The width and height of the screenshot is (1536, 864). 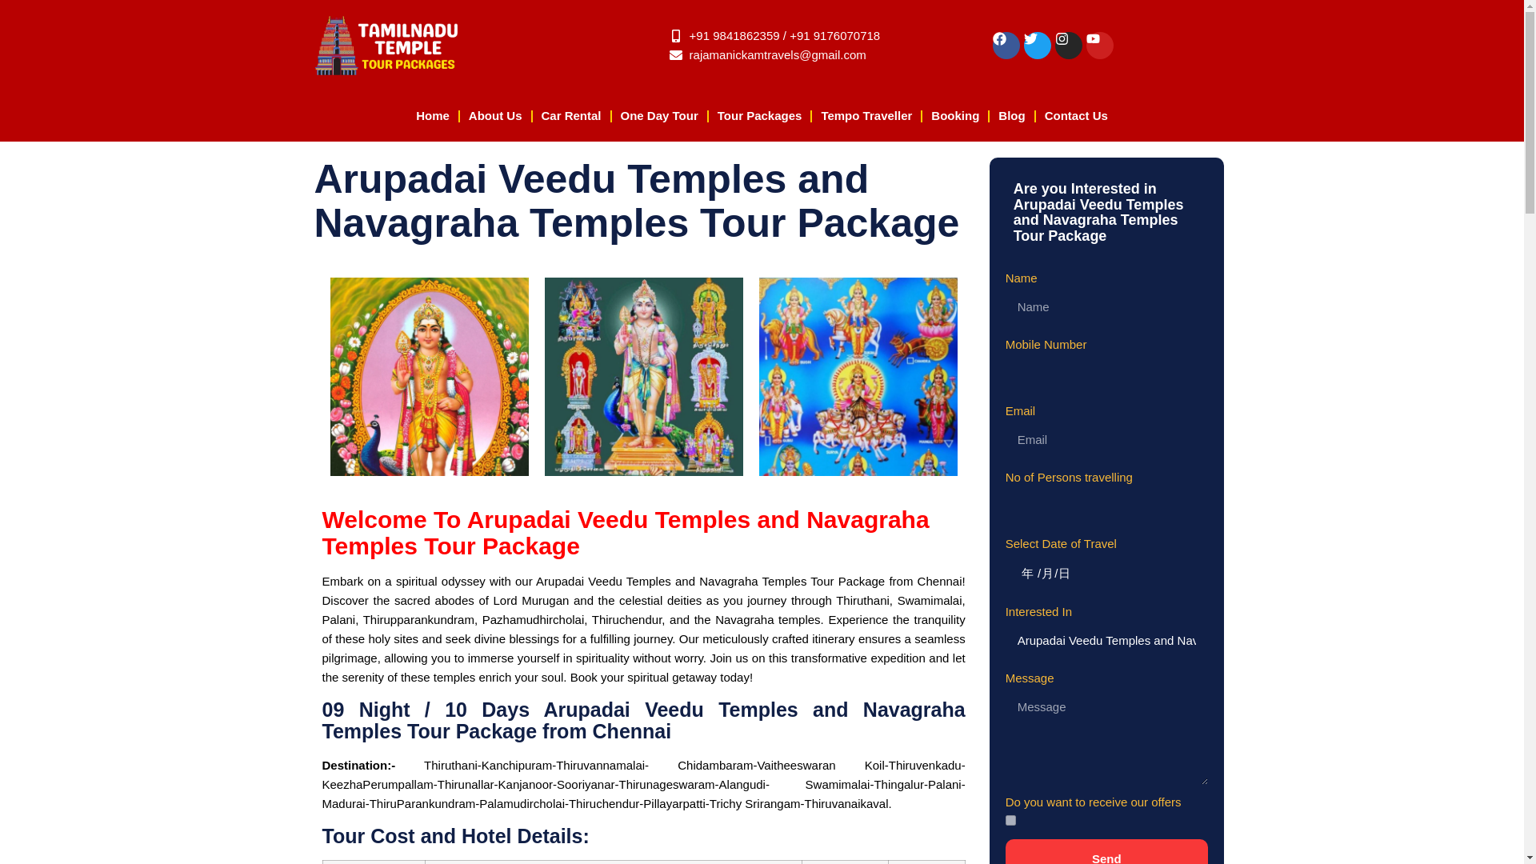 I want to click on One Day Tour, so click(x=659, y=117).